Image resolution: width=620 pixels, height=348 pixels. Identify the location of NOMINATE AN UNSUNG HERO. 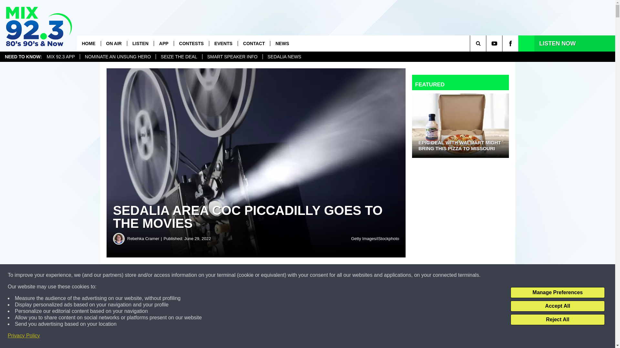
(118, 57).